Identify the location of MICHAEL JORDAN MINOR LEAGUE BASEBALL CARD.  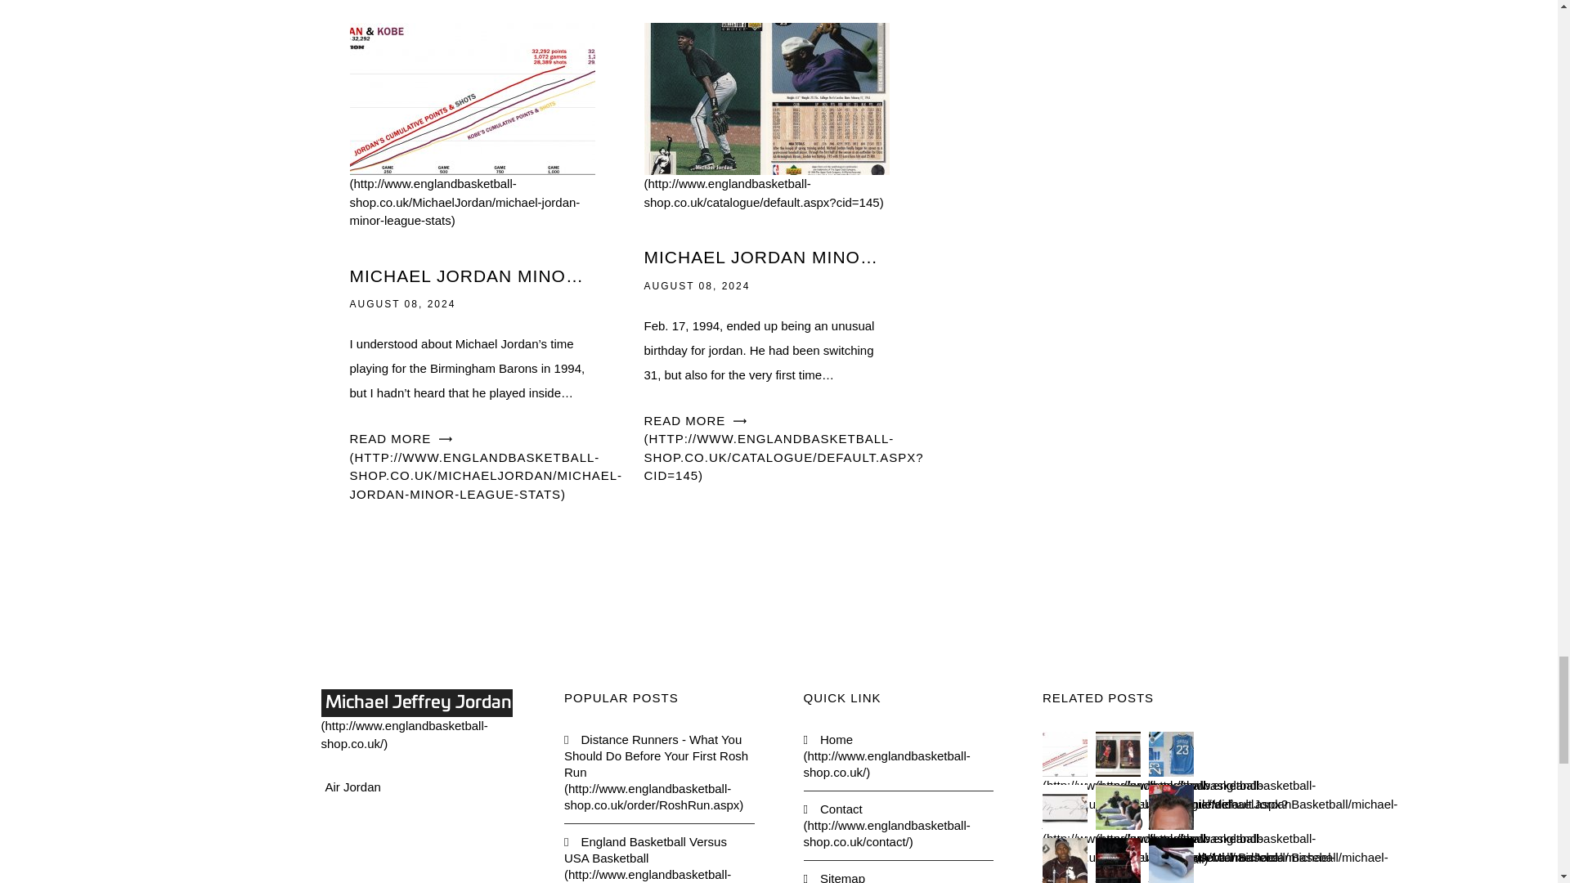
(767, 257).